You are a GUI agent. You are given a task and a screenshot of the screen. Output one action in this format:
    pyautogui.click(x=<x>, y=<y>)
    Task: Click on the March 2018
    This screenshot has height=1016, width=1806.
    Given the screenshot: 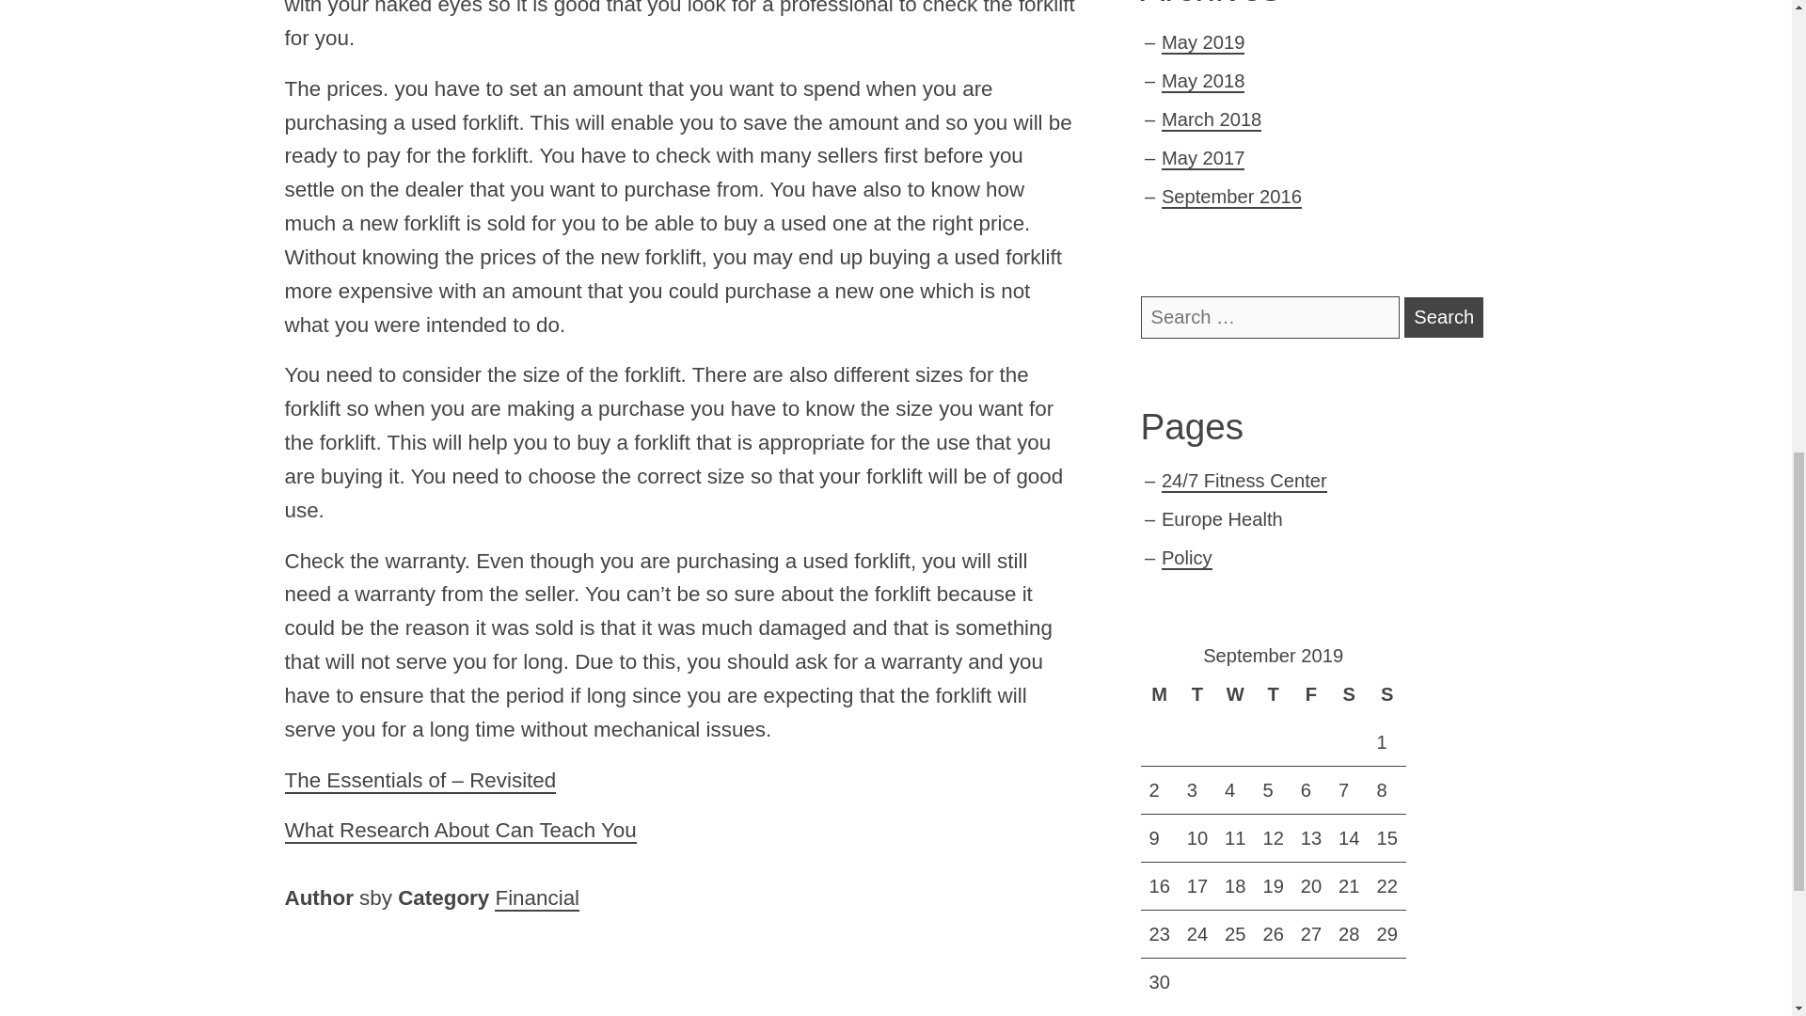 What is the action you would take?
    pyautogui.click(x=1211, y=120)
    